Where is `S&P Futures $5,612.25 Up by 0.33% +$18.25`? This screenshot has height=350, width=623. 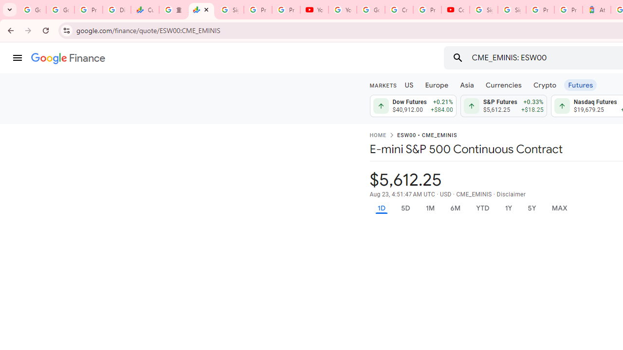 S&P Futures $5,612.25 Up by 0.33% +$18.25 is located at coordinates (503, 106).